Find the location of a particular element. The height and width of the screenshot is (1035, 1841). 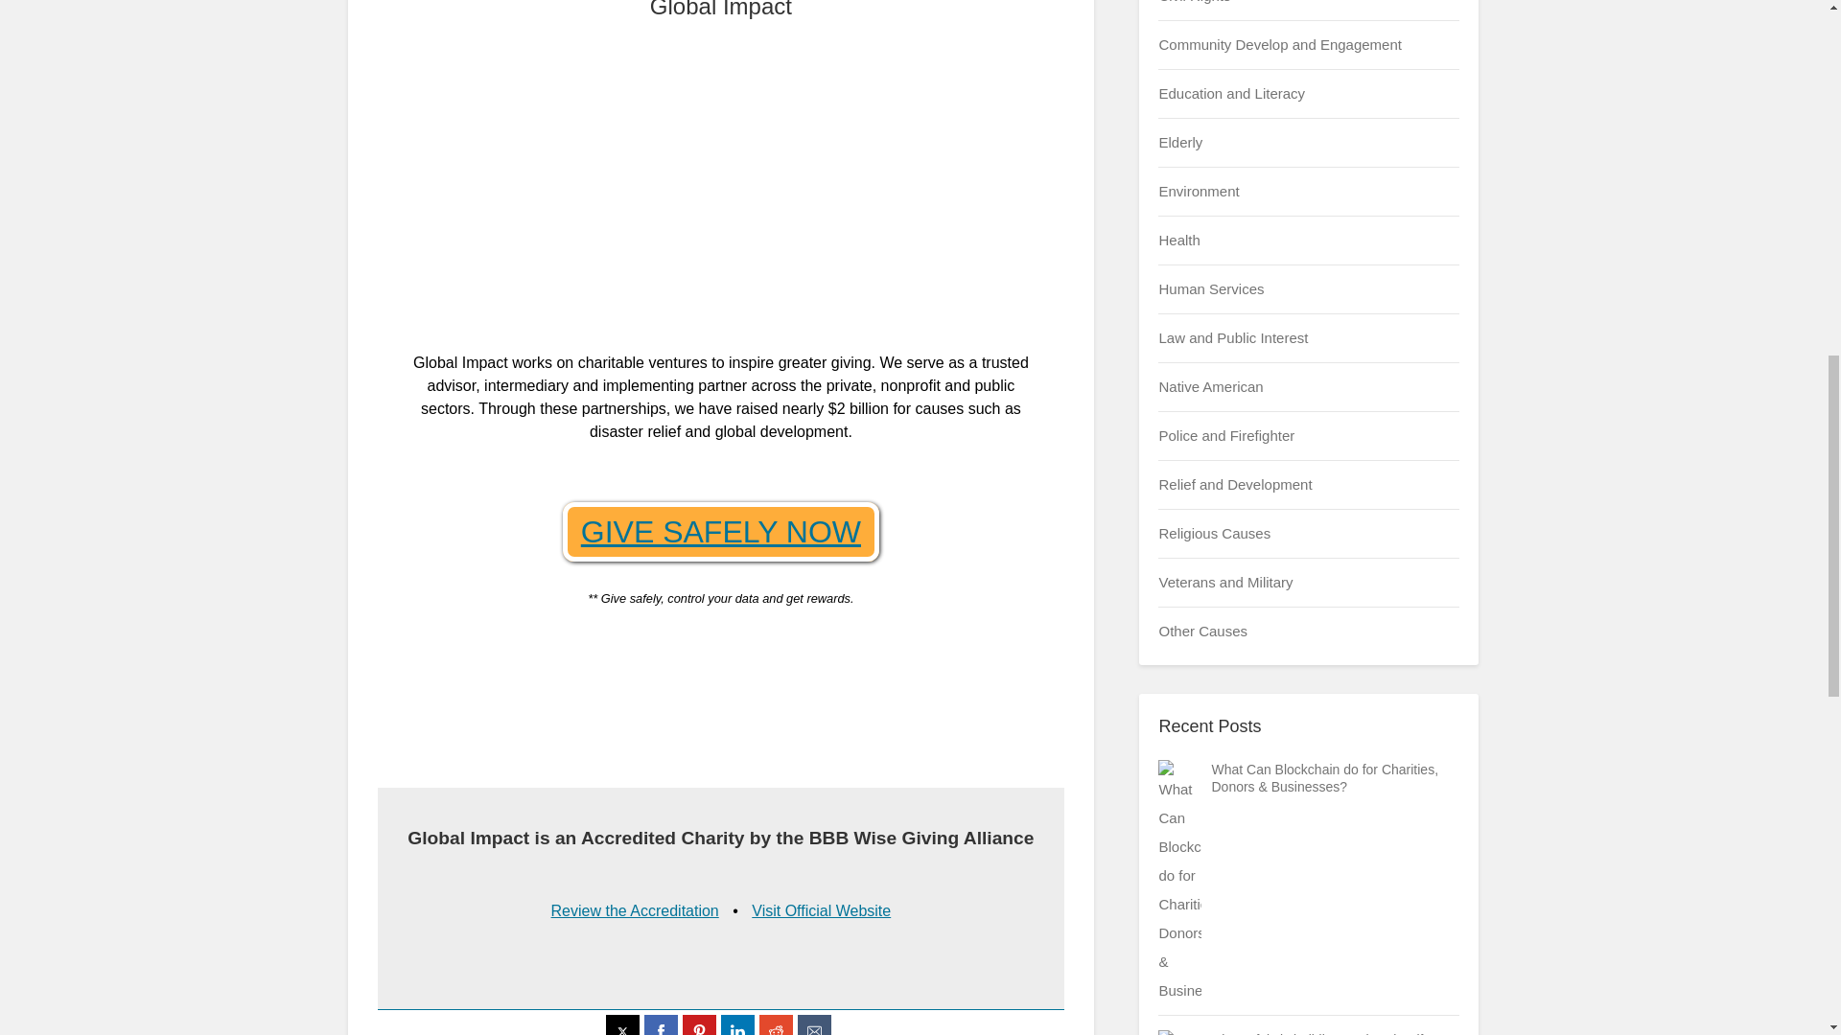

Community Develop and Civic Engagement is located at coordinates (1279, 44).